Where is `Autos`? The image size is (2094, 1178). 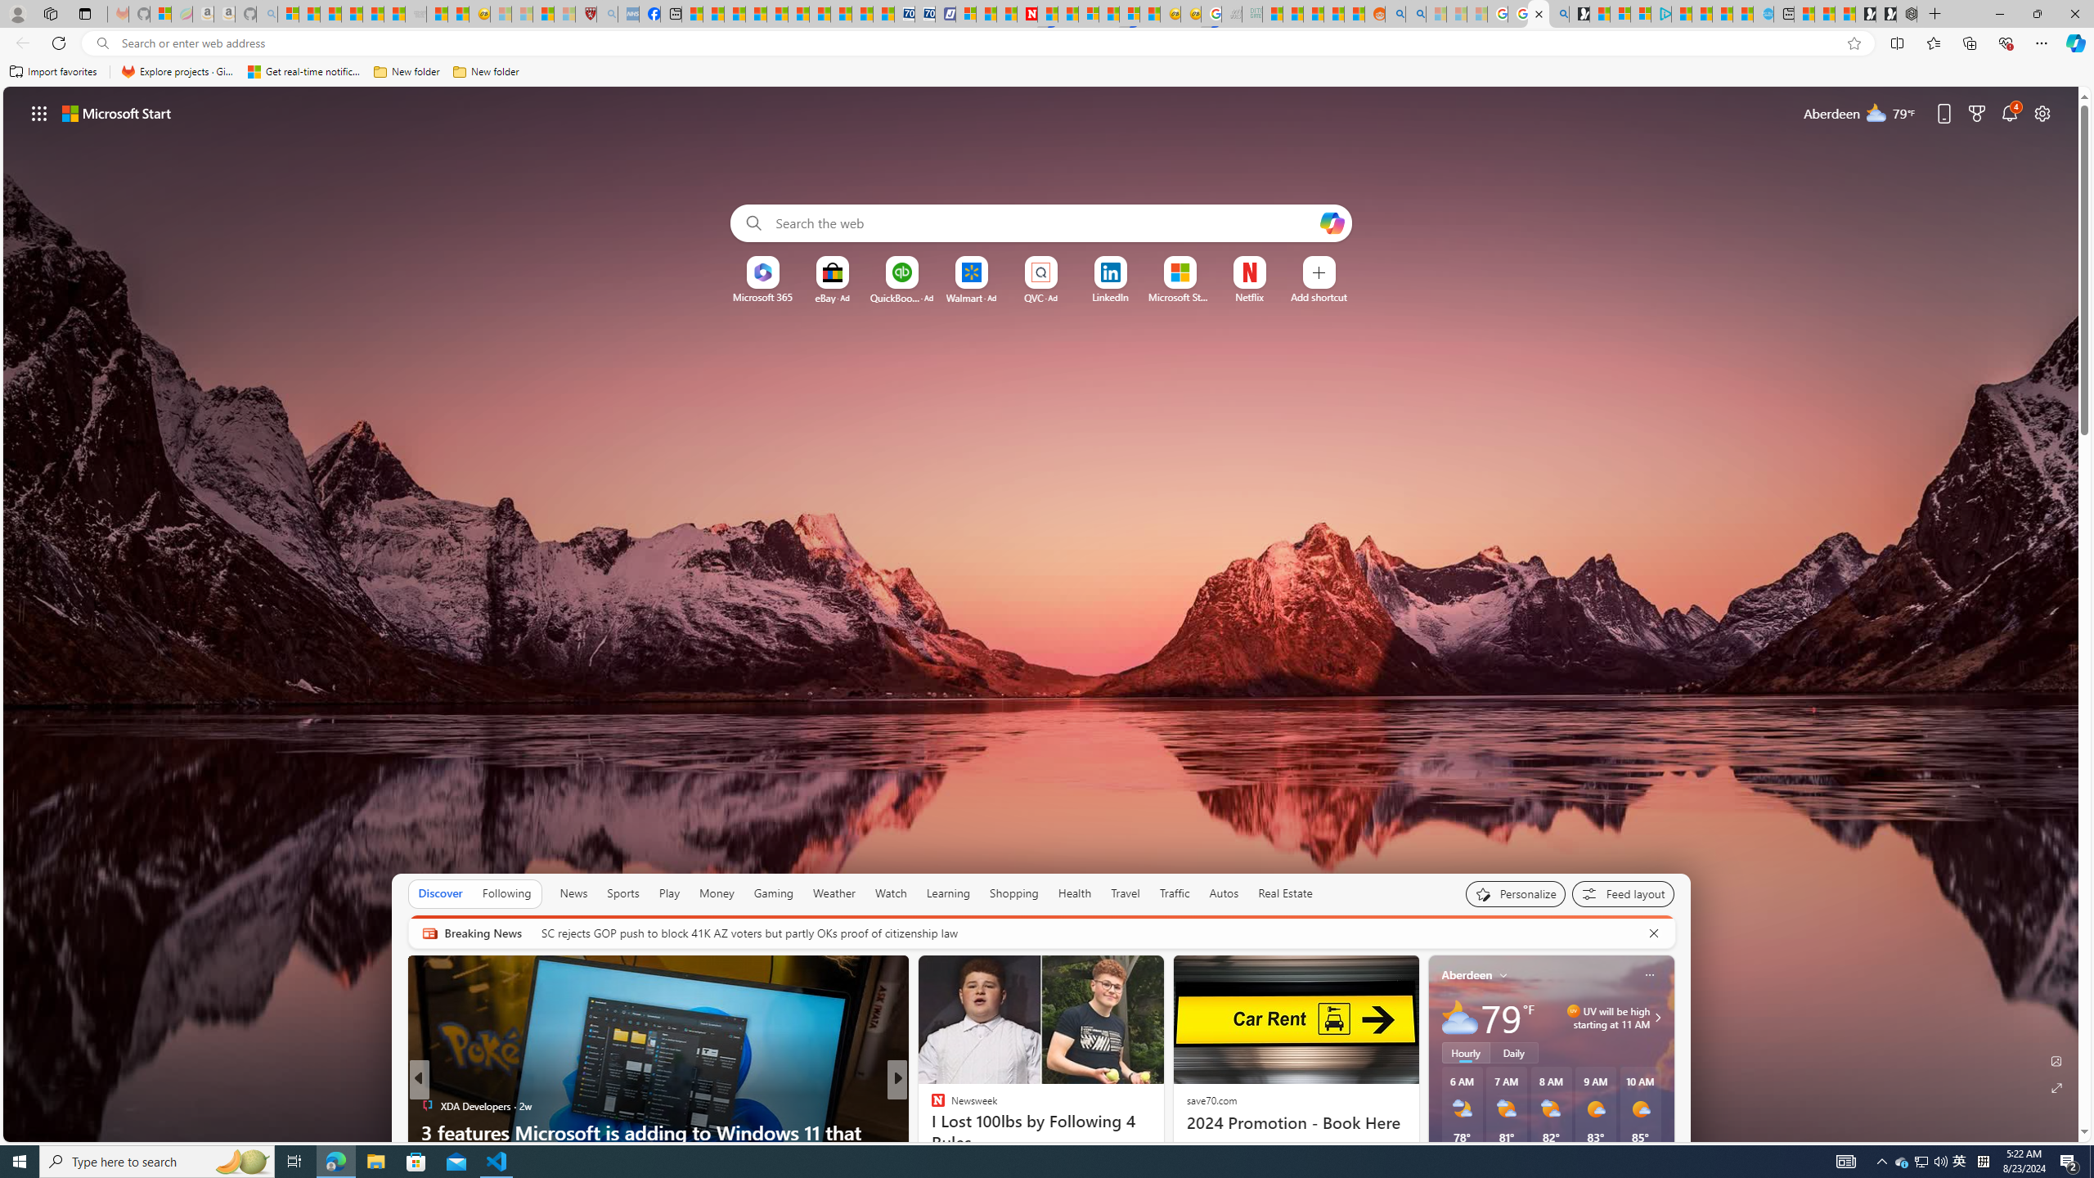
Autos is located at coordinates (1225, 893).